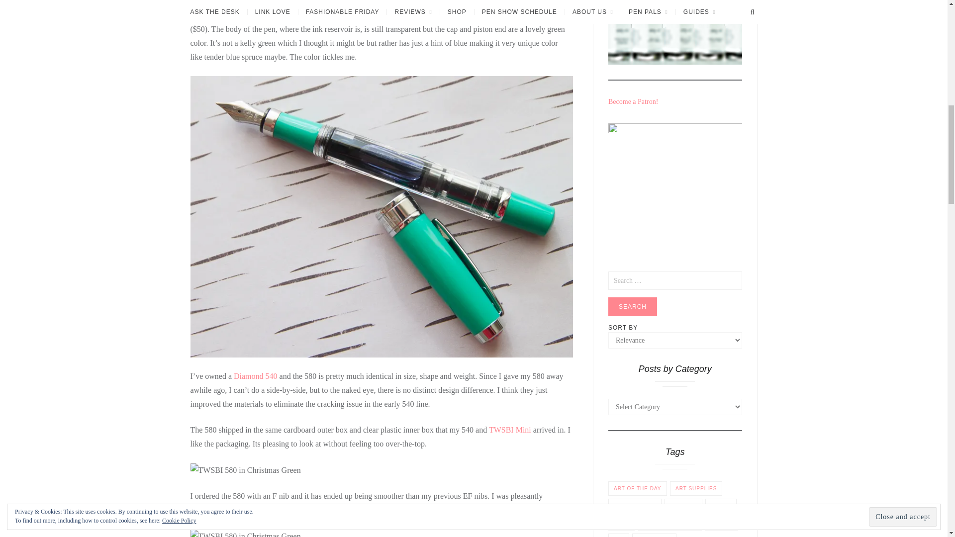  What do you see at coordinates (256, 376) in the screenshot?
I see `Diamond 540` at bounding box center [256, 376].